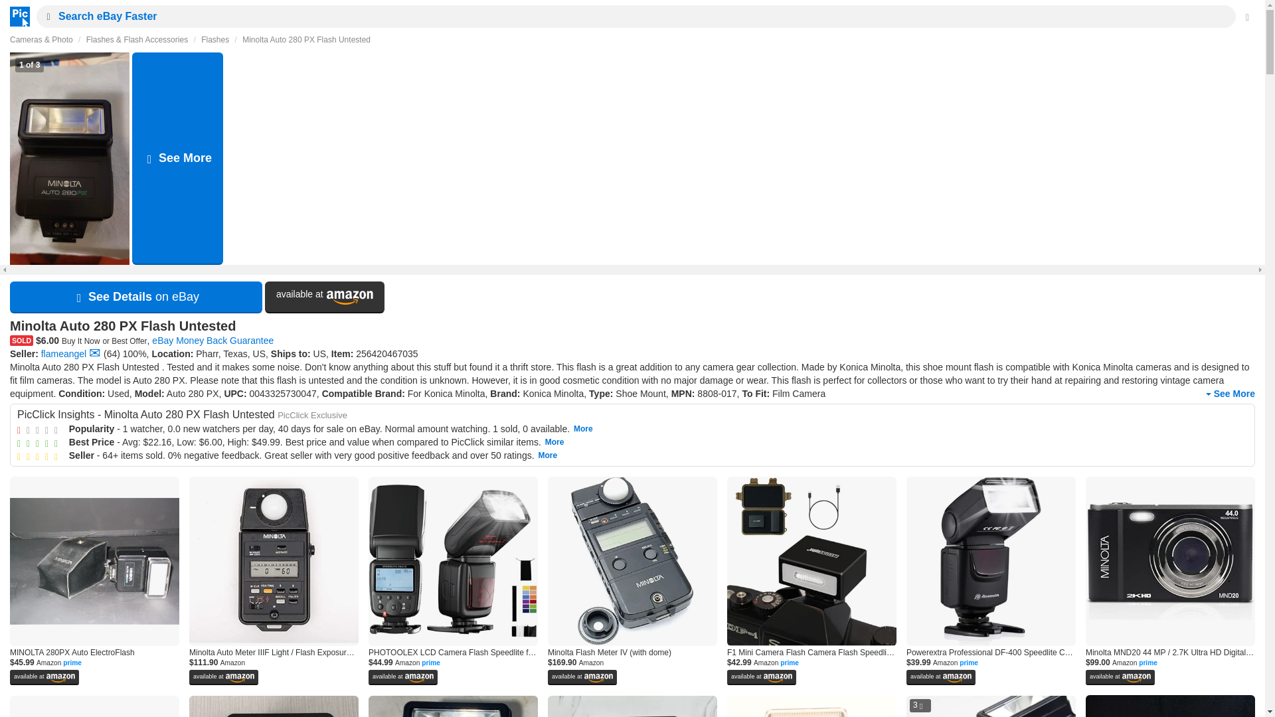  What do you see at coordinates (212, 340) in the screenshot?
I see `eBay Money Back Guarantee` at bounding box center [212, 340].